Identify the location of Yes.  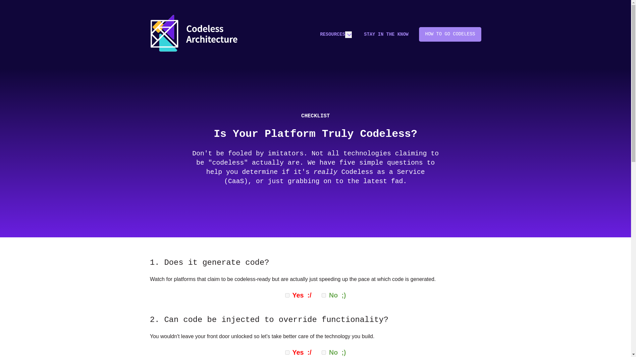
(287, 295).